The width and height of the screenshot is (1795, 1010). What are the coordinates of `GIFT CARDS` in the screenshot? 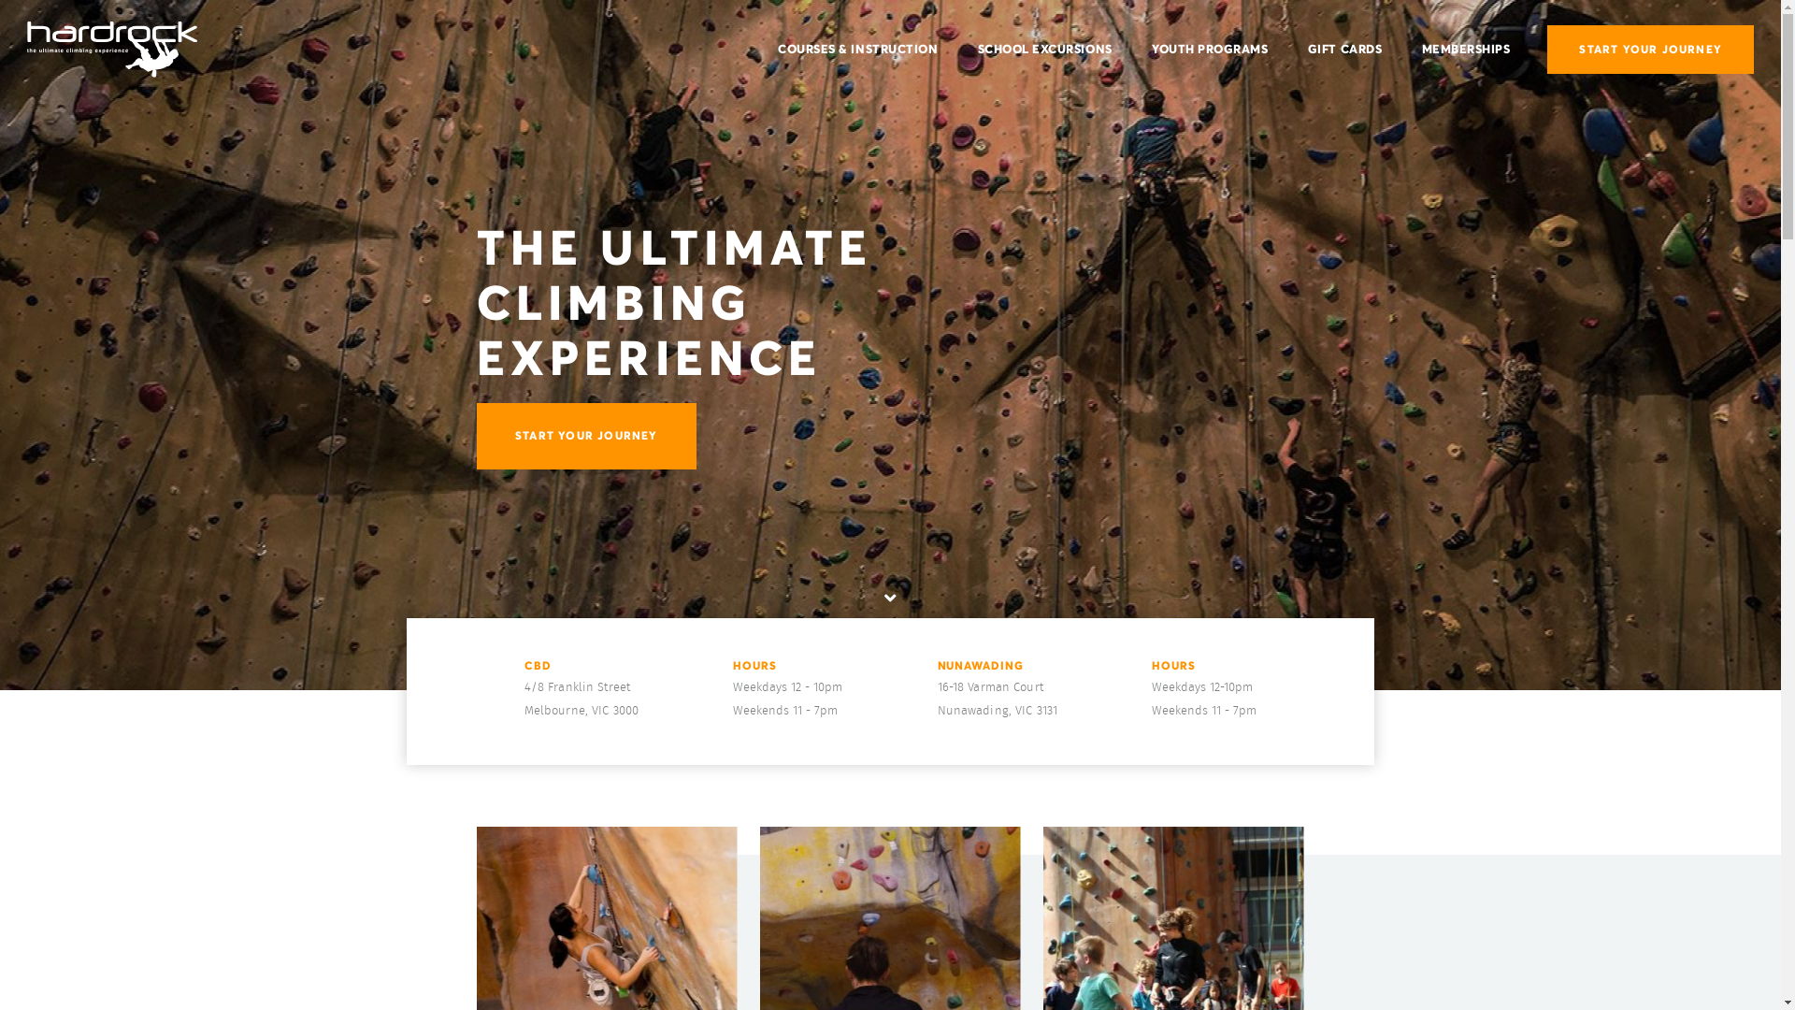 It's located at (1344, 50).